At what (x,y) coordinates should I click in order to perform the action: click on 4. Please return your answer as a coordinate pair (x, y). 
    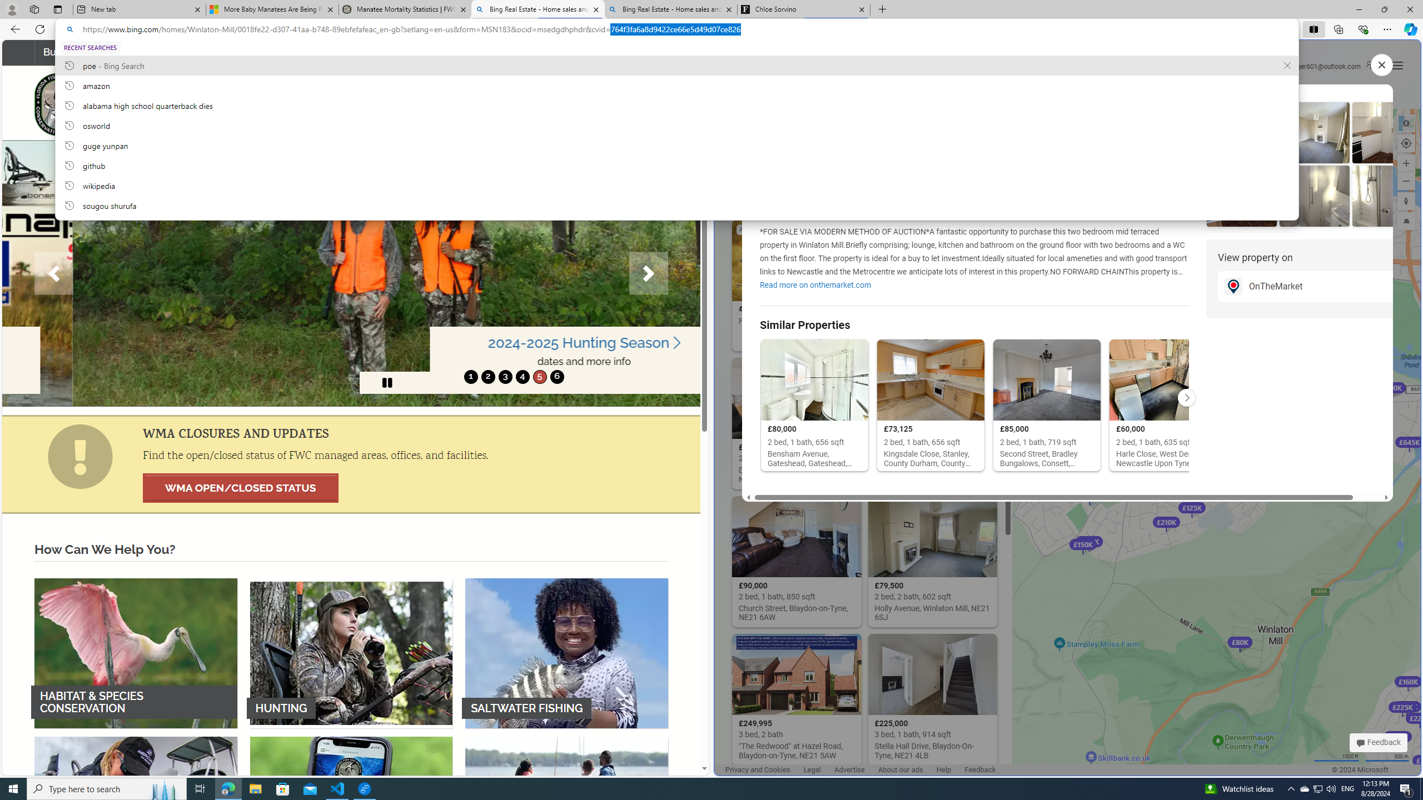
    Looking at the image, I should click on (522, 377).